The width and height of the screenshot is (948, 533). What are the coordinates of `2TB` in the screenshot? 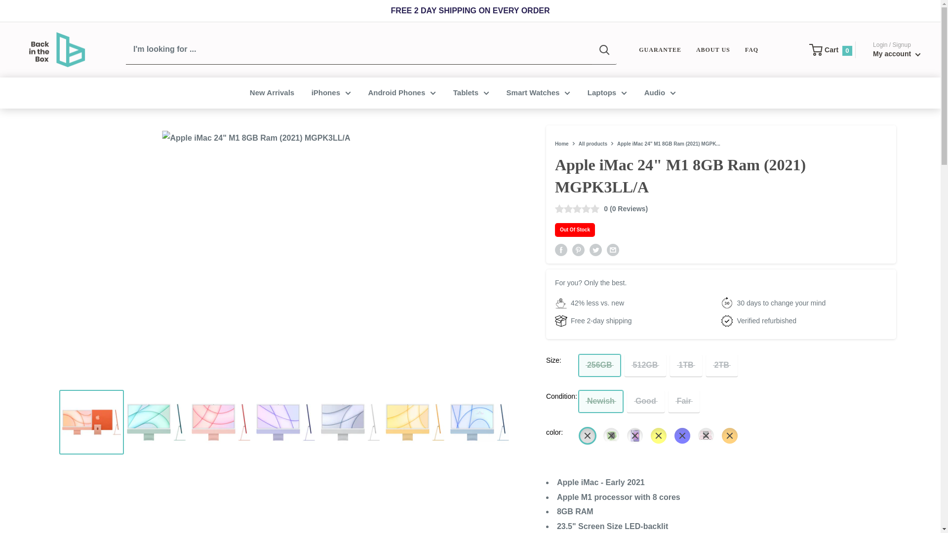 It's located at (722, 365).